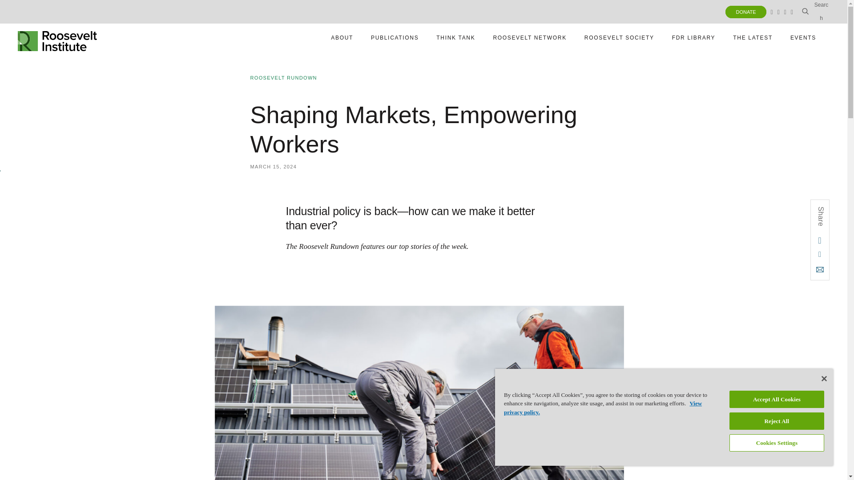  What do you see at coordinates (803, 37) in the screenshot?
I see `EVENTS` at bounding box center [803, 37].